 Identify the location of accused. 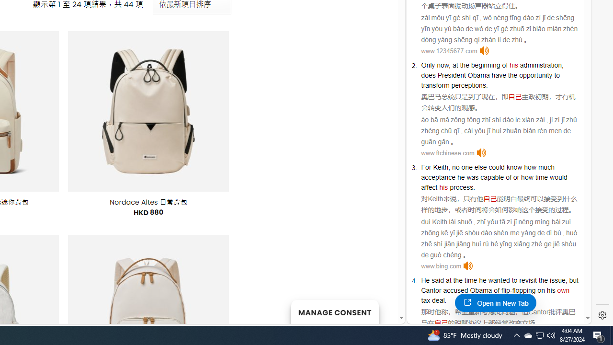
(455, 290).